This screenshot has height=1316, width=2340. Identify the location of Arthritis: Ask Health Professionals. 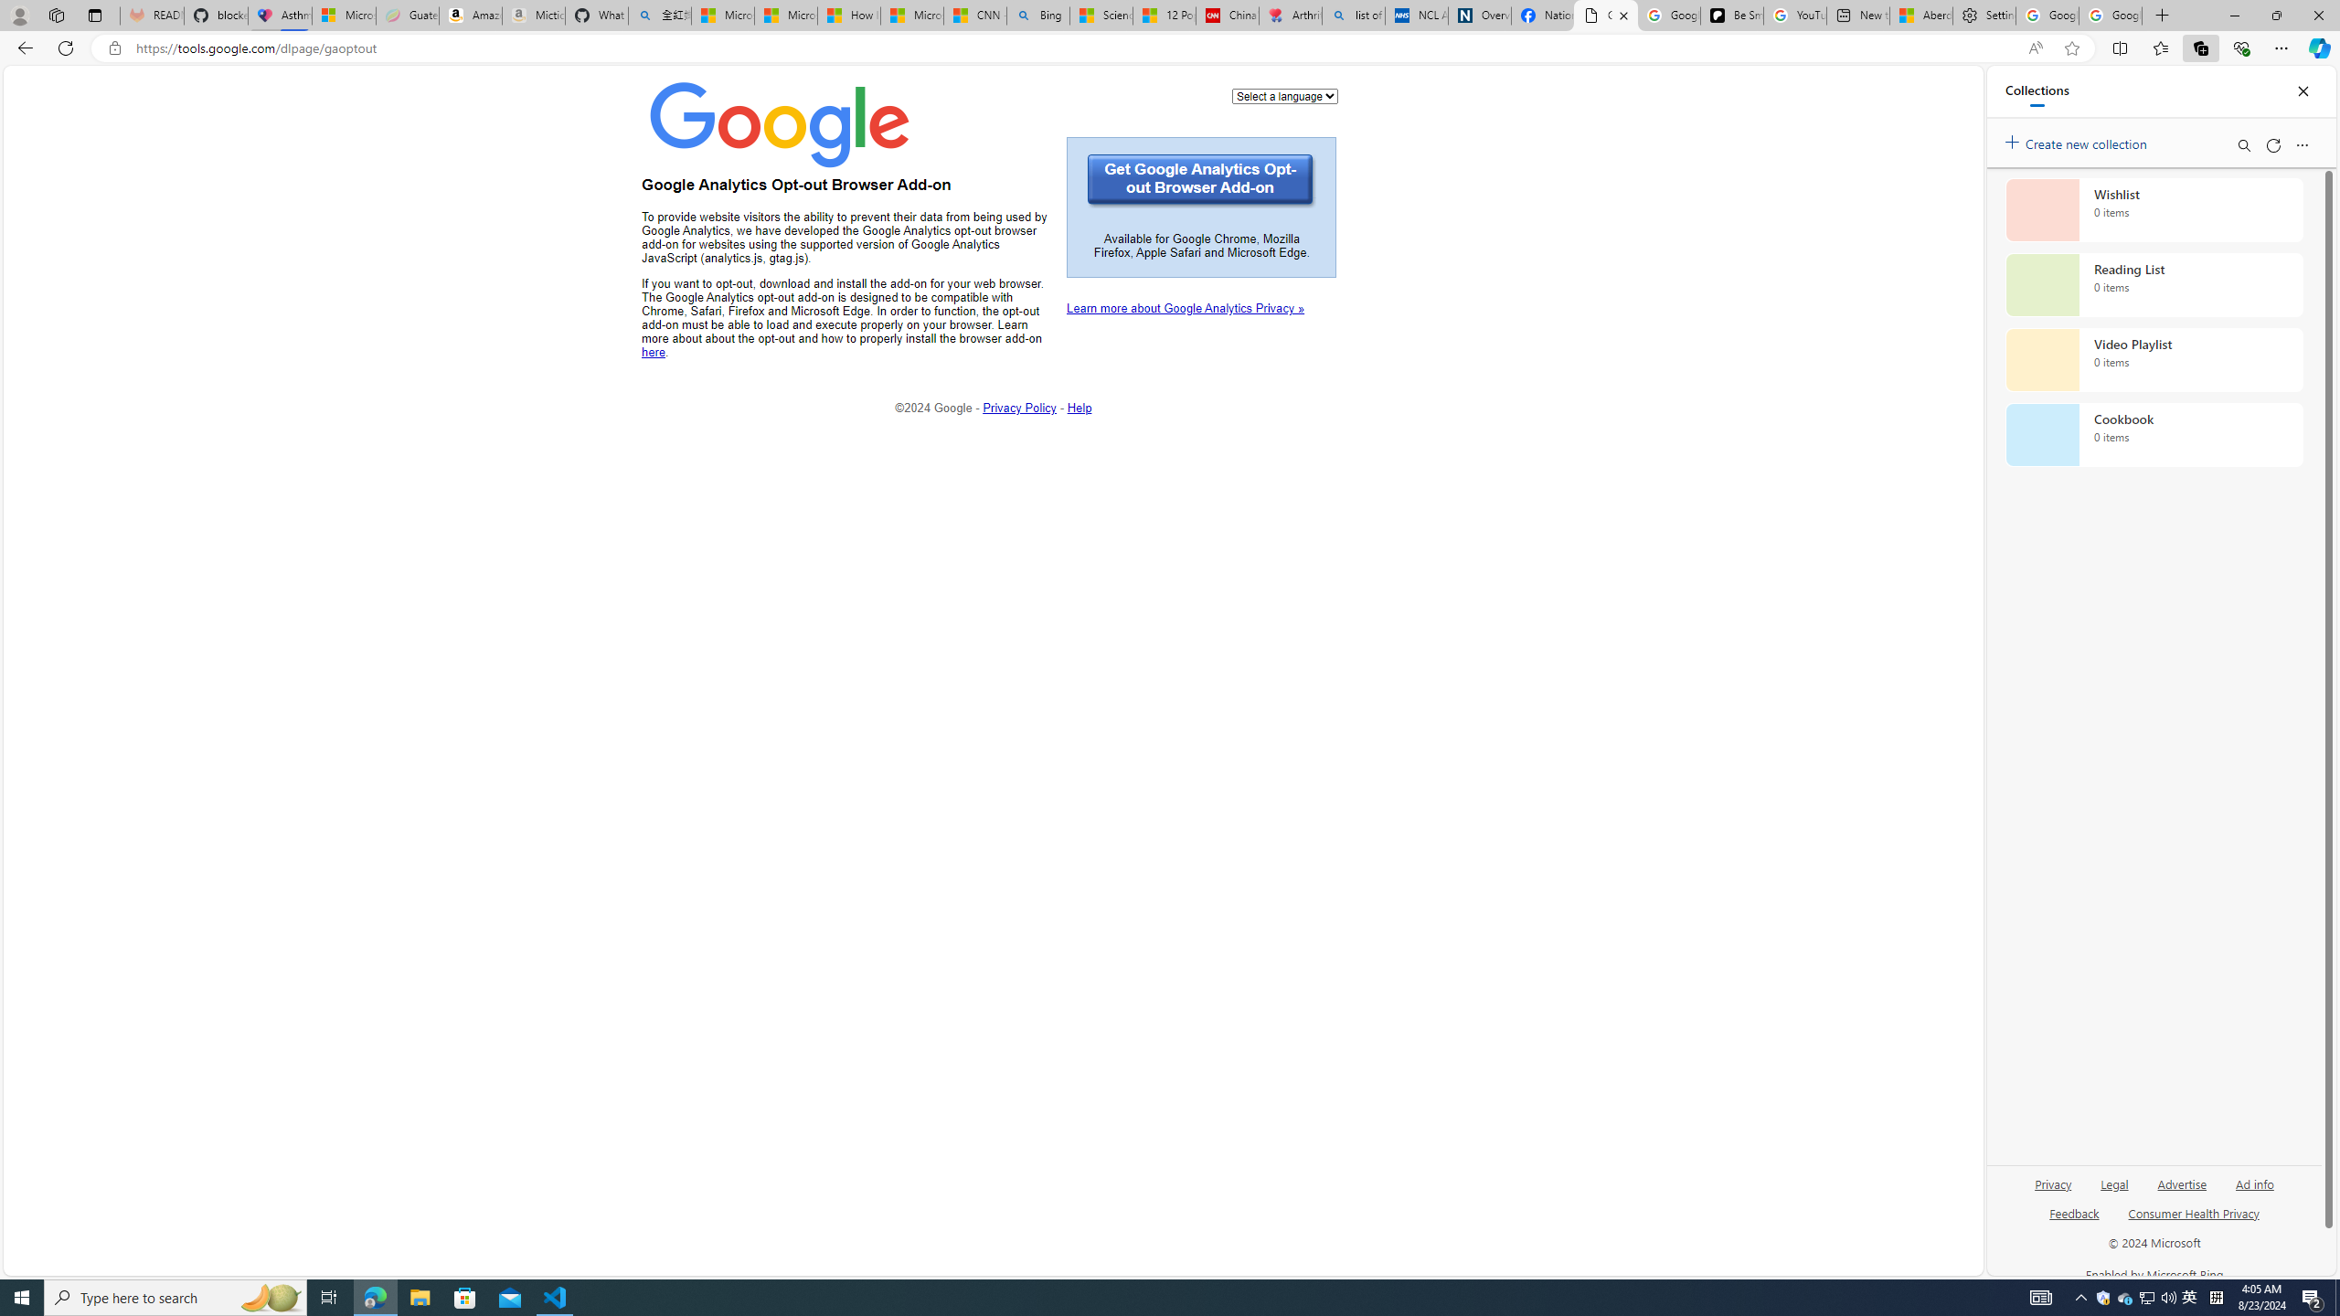
(1291, 16).